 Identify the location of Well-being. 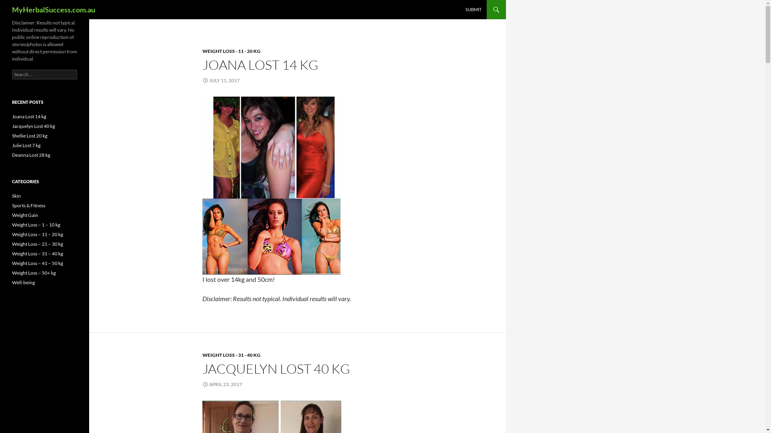
(23, 282).